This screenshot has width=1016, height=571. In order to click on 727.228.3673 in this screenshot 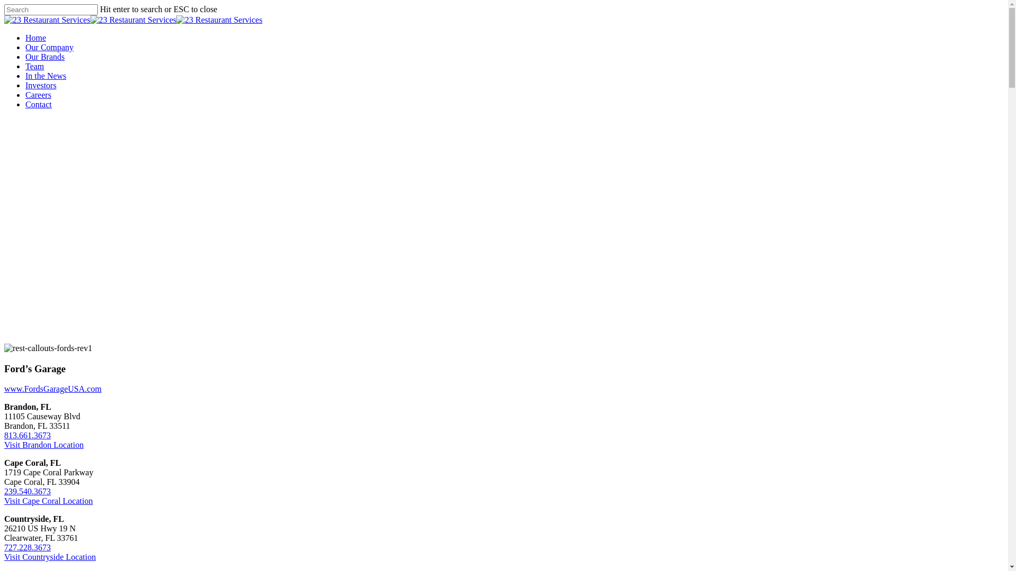, I will do `click(28, 548)`.